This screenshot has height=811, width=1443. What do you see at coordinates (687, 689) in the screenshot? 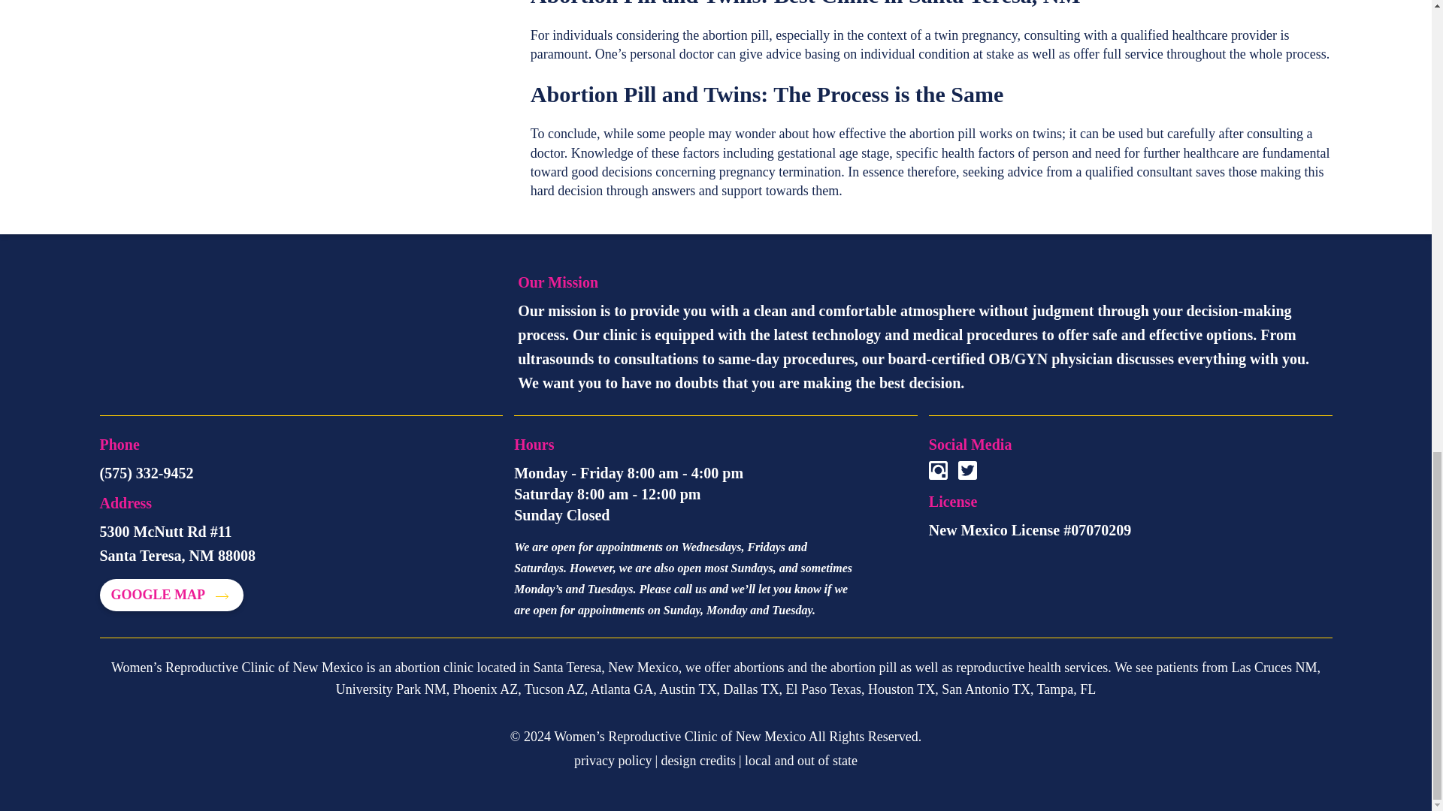
I see `Austin TX` at bounding box center [687, 689].